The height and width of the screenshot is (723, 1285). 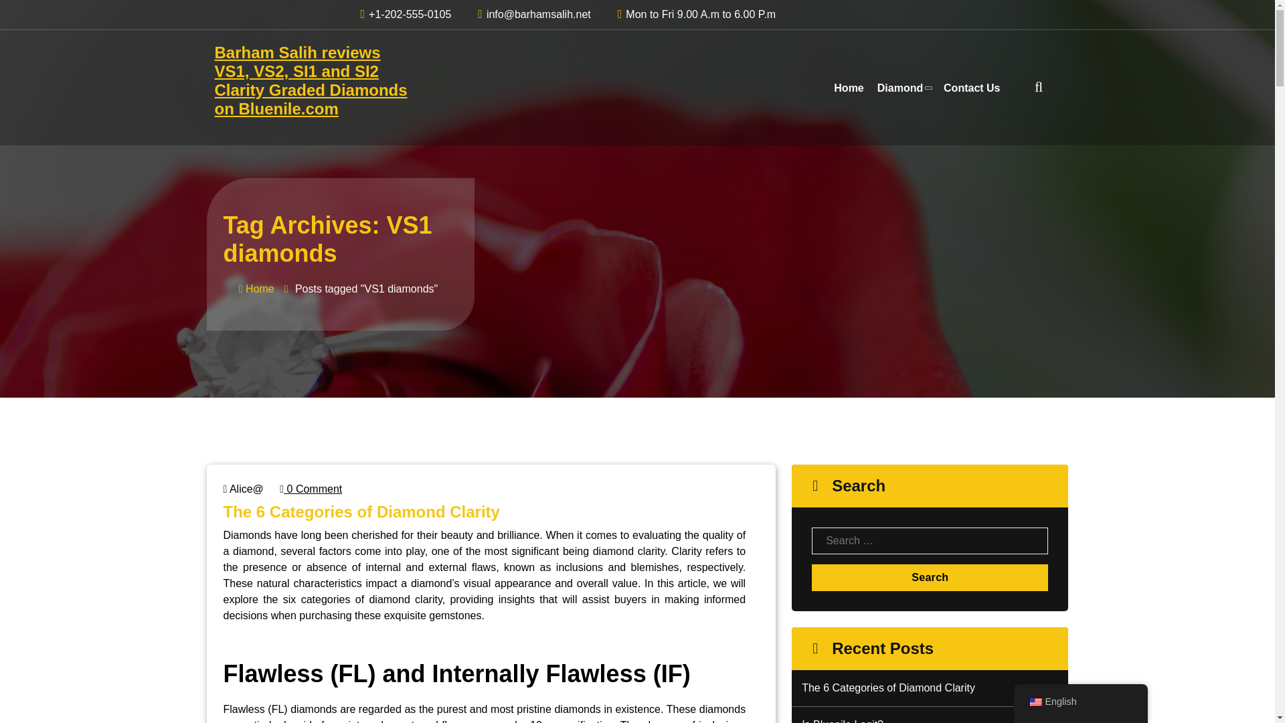 I want to click on Search, so click(x=930, y=578).